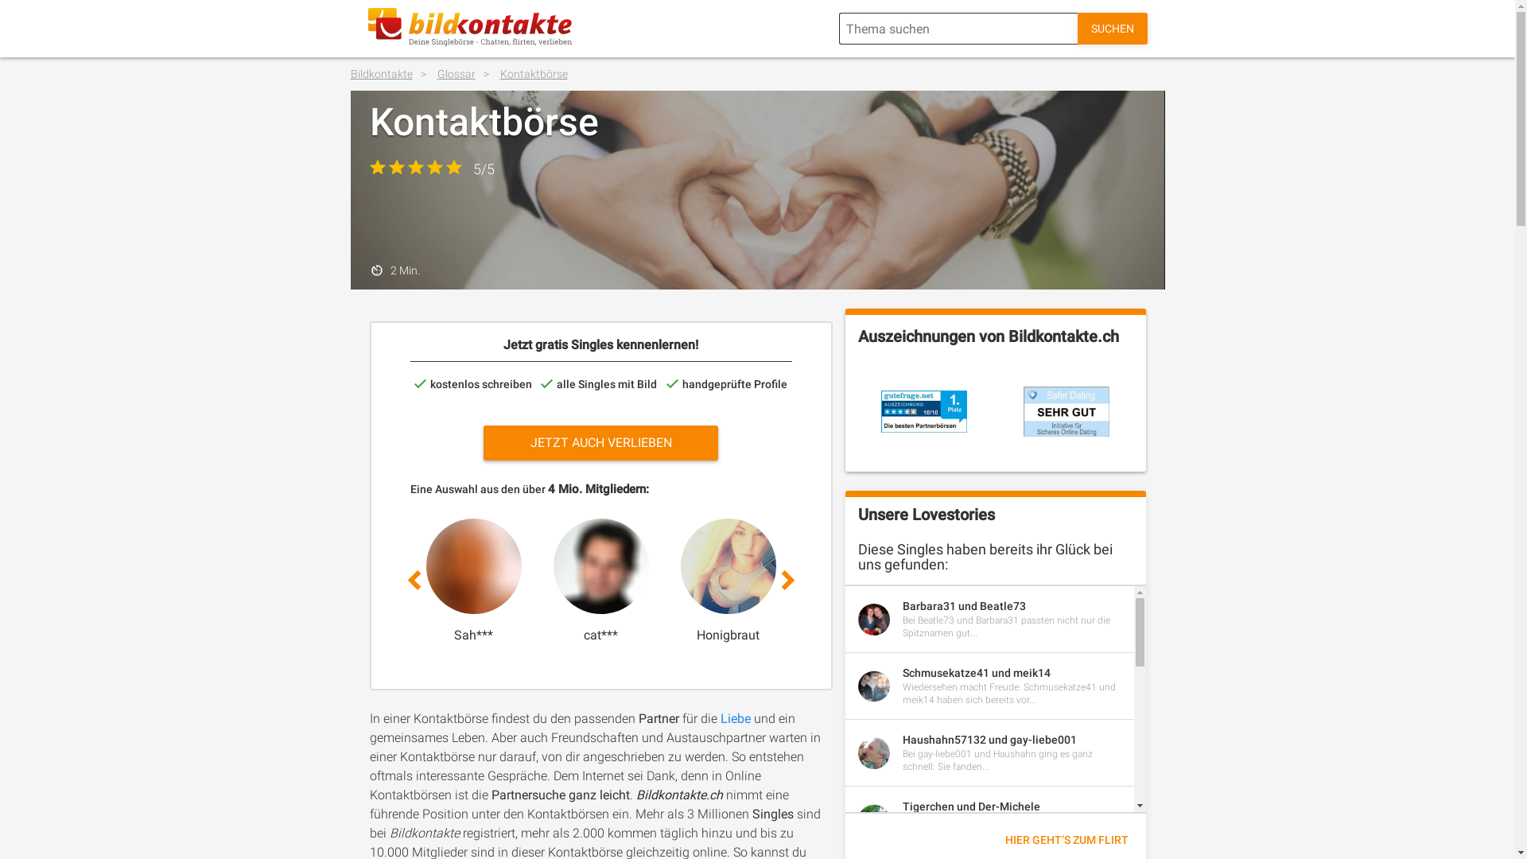 Image resolution: width=1527 pixels, height=859 pixels. I want to click on 0, so click(1110, 581).